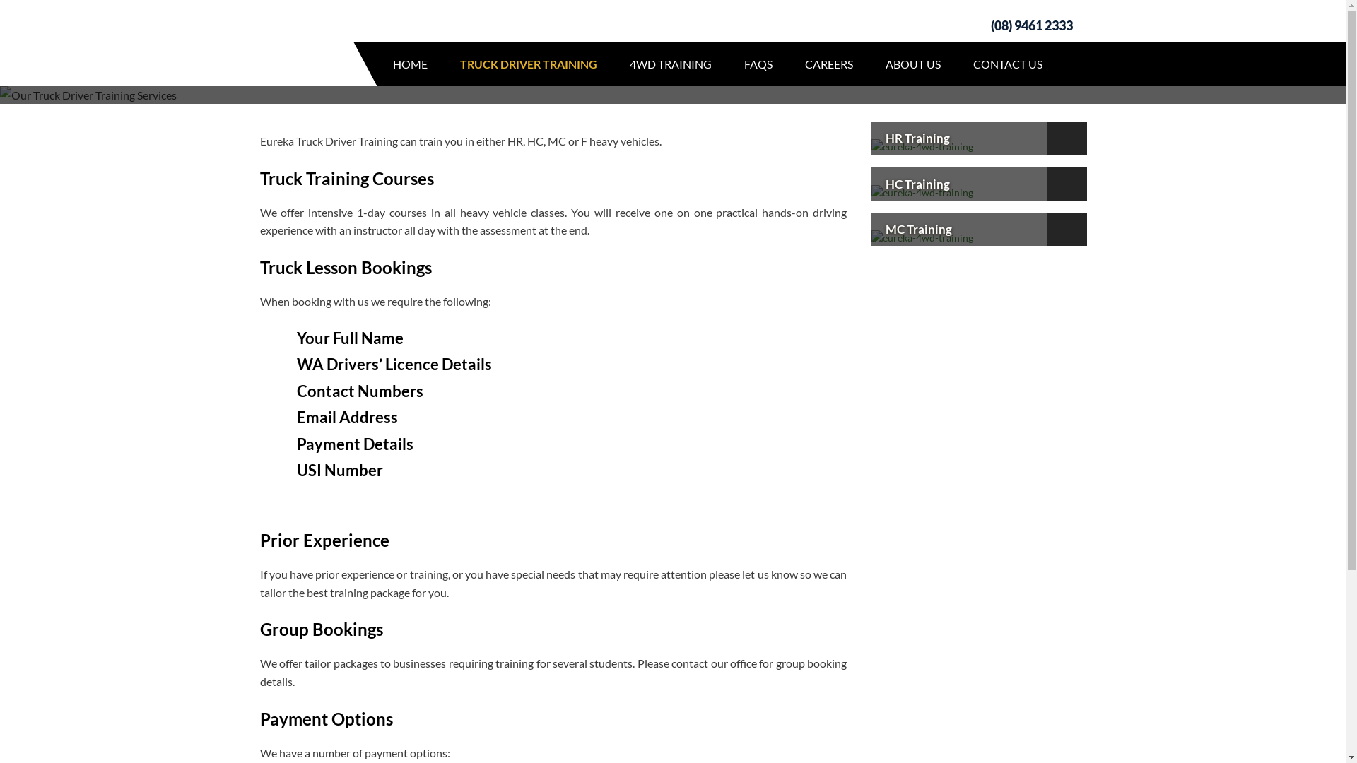 This screenshot has width=1357, height=763. Describe the element at coordinates (758, 64) in the screenshot. I see `FAQS` at that location.